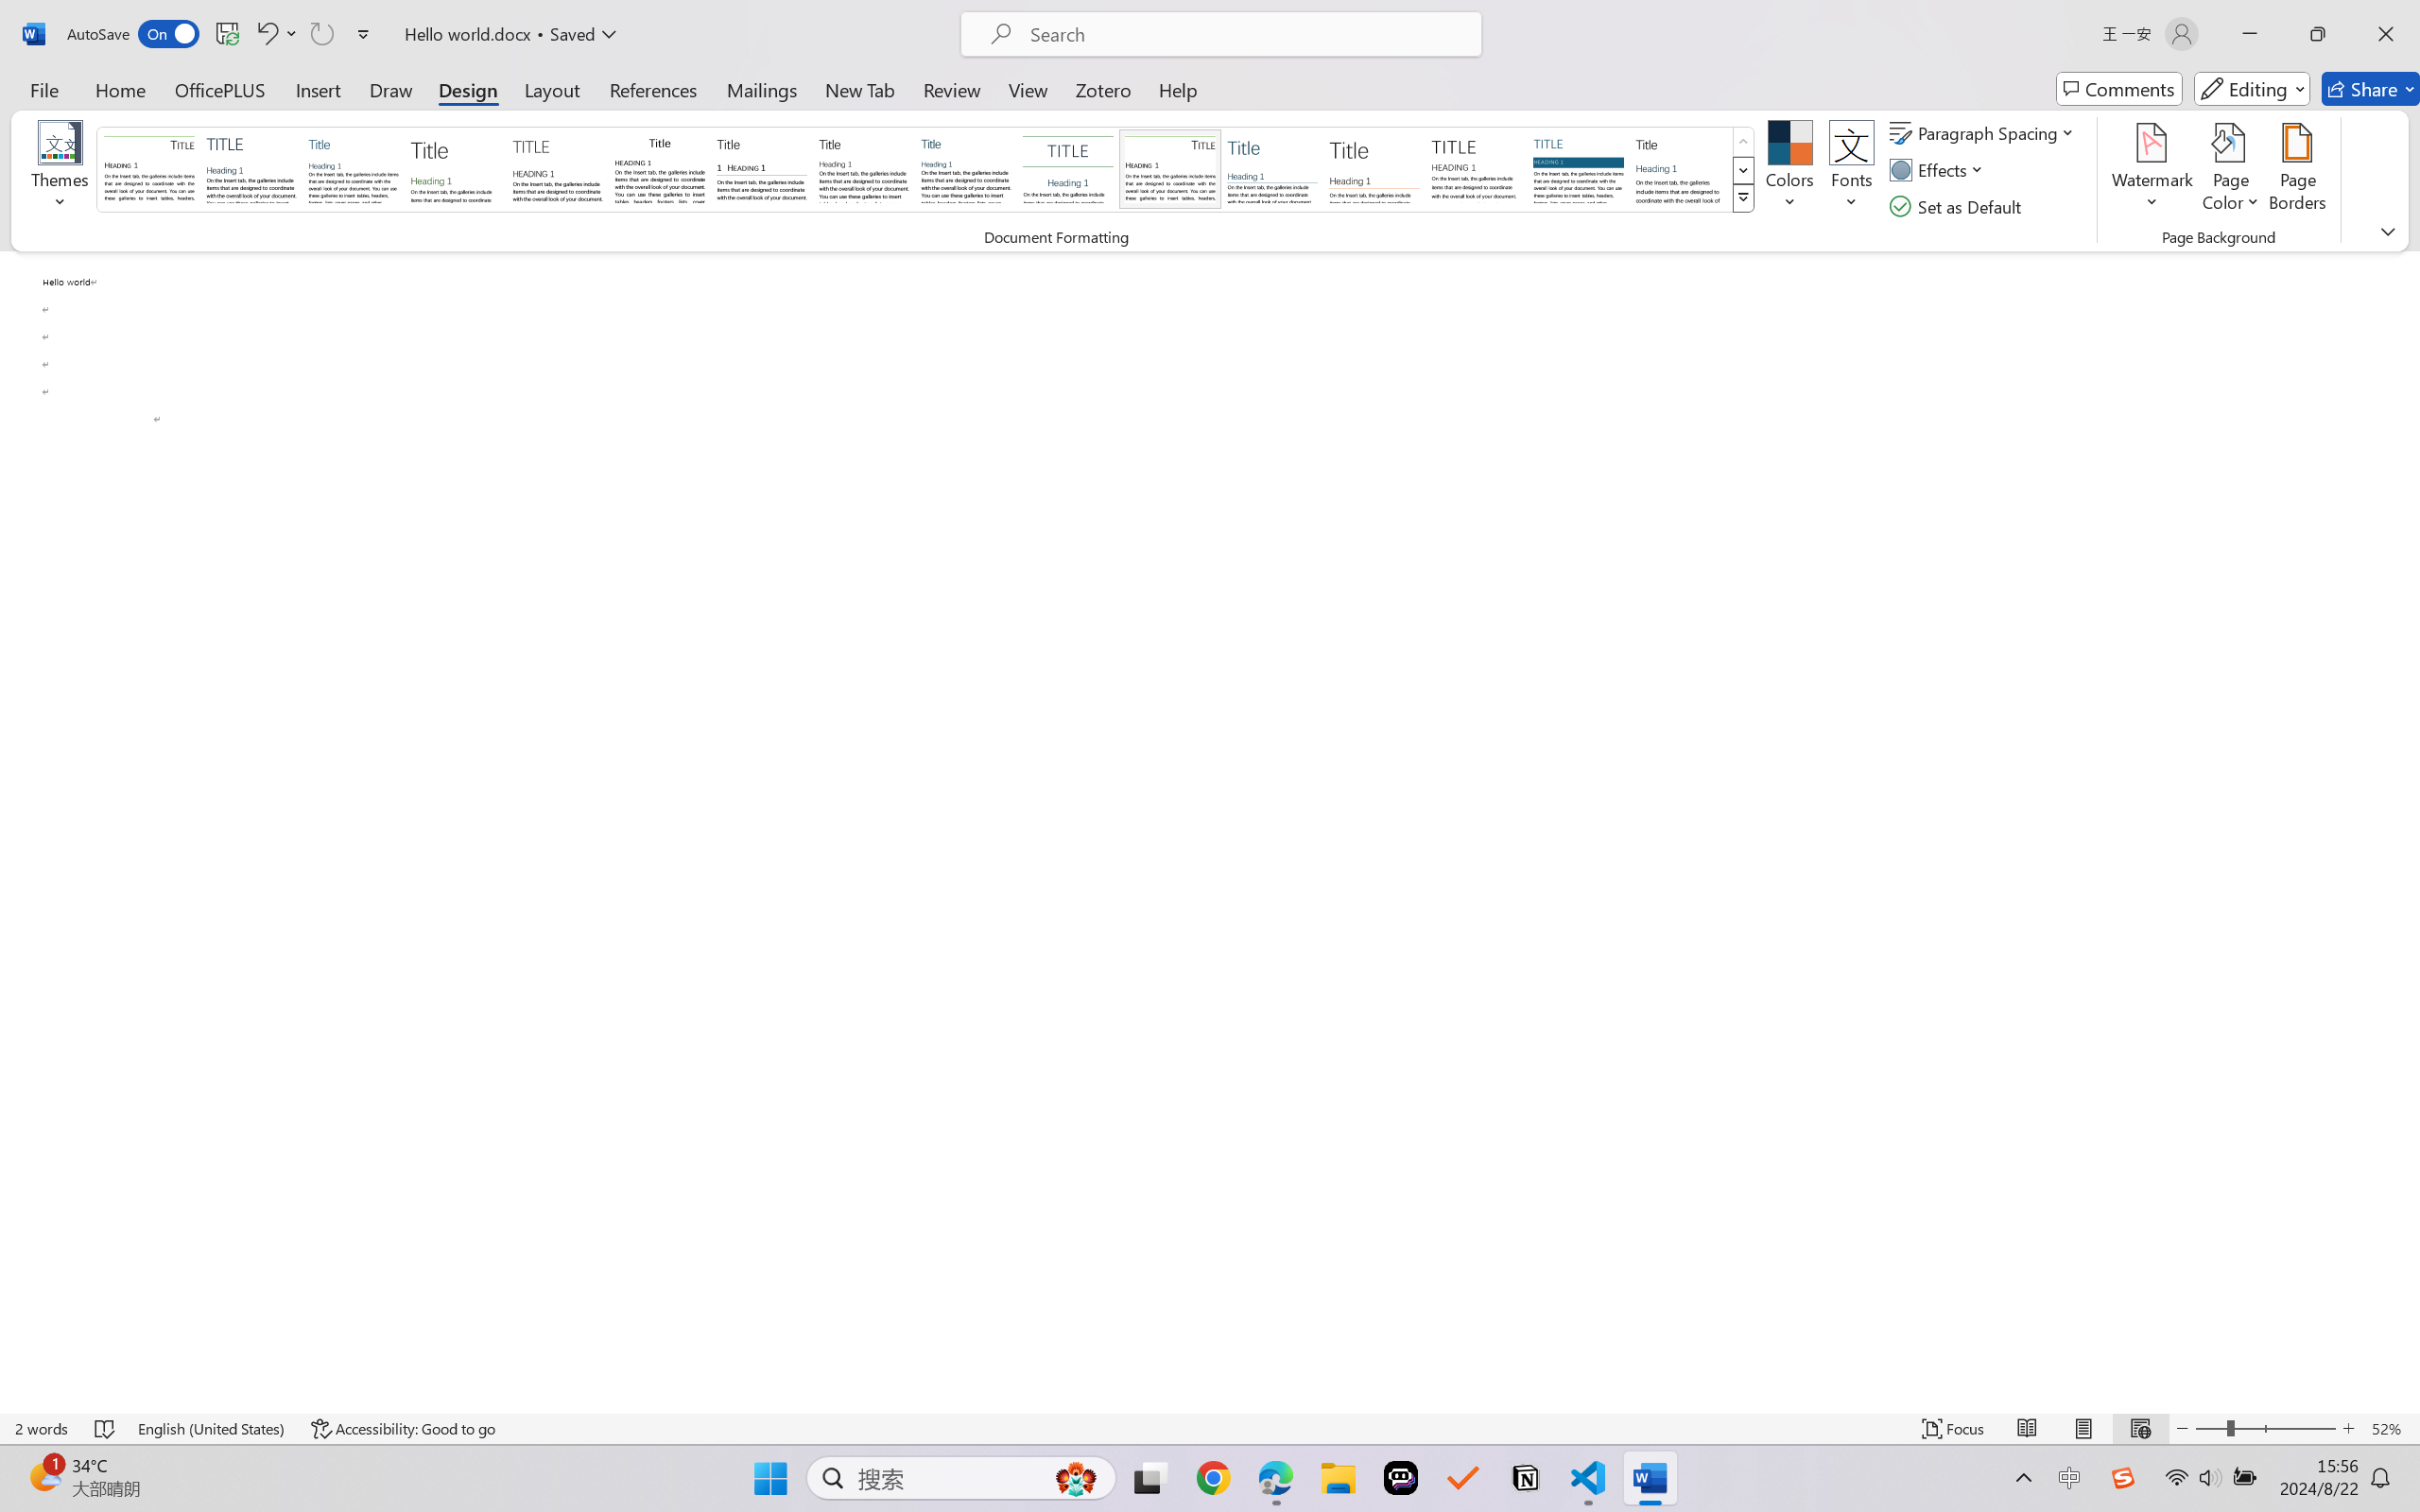 The width and height of the screenshot is (2420, 1512). I want to click on Draw, so click(391, 89).